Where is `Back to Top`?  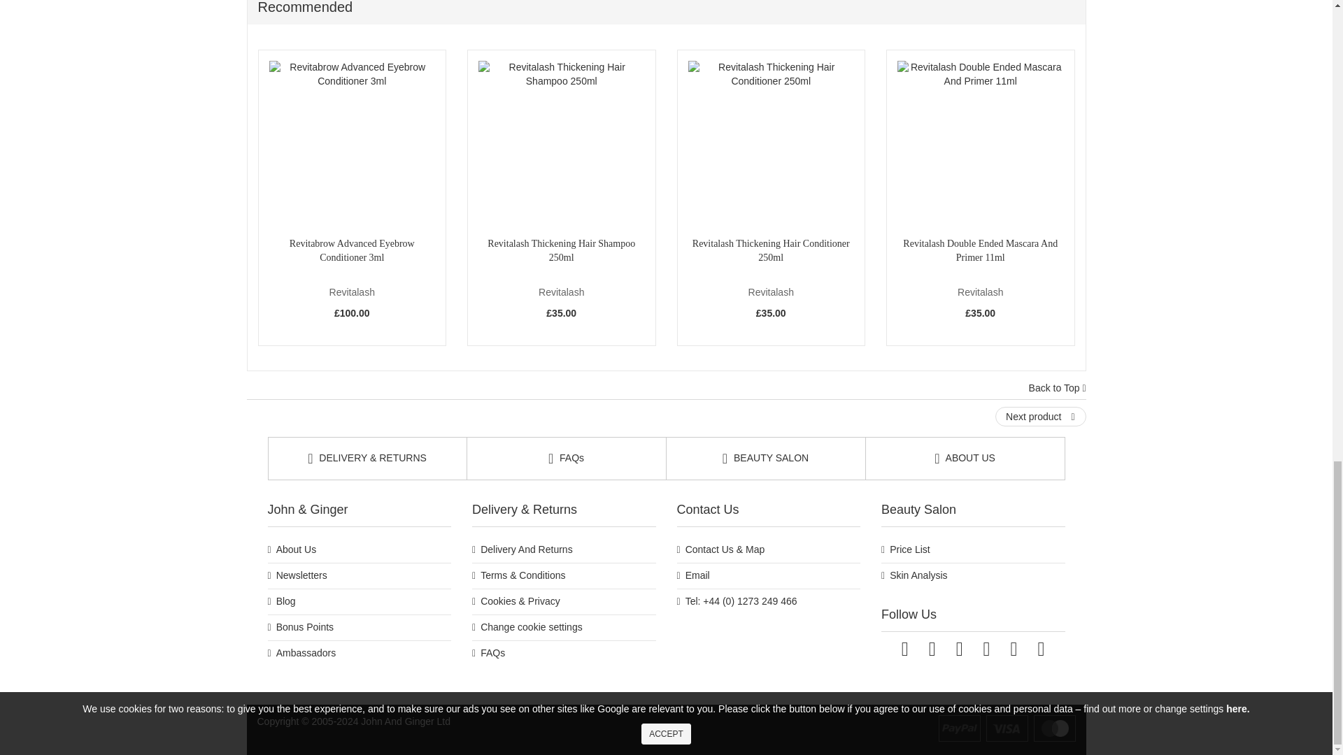
Back to Top is located at coordinates (1058, 389).